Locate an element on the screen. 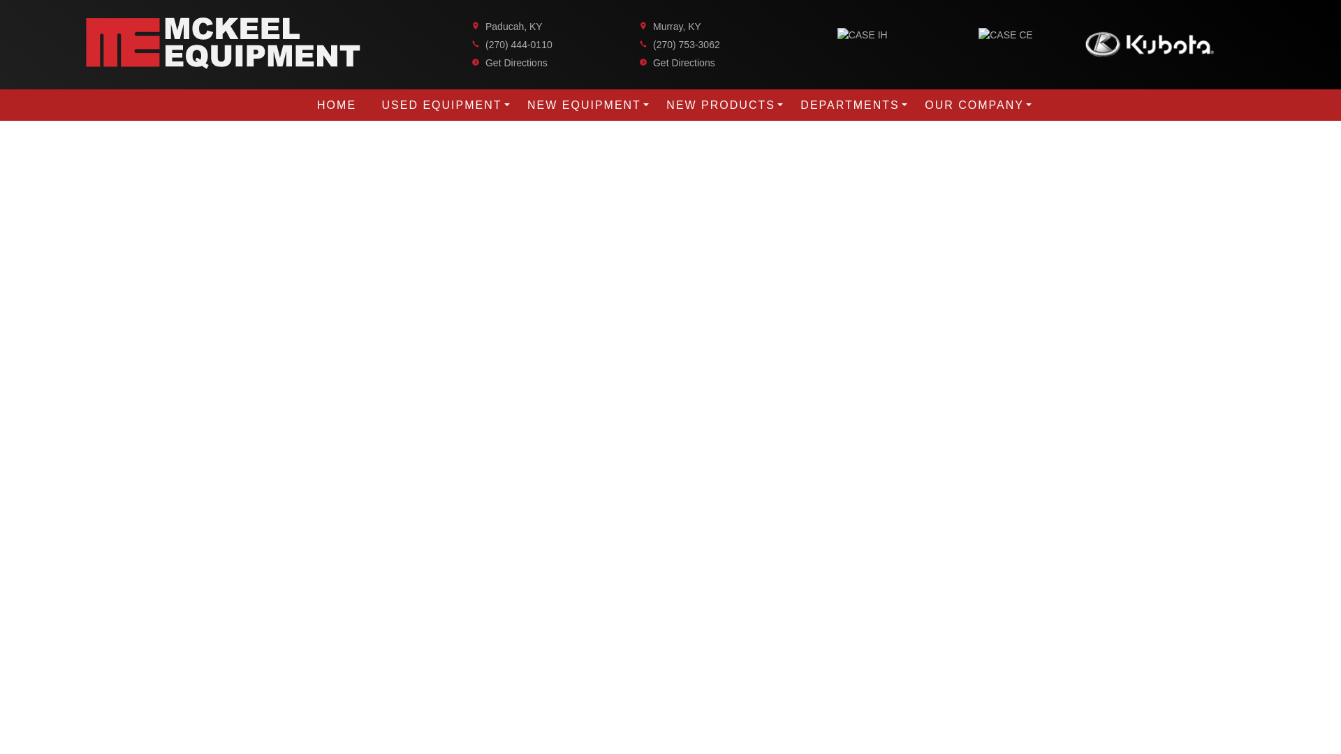 The width and height of the screenshot is (1341, 754). CASE IH is located at coordinates (862, 35).